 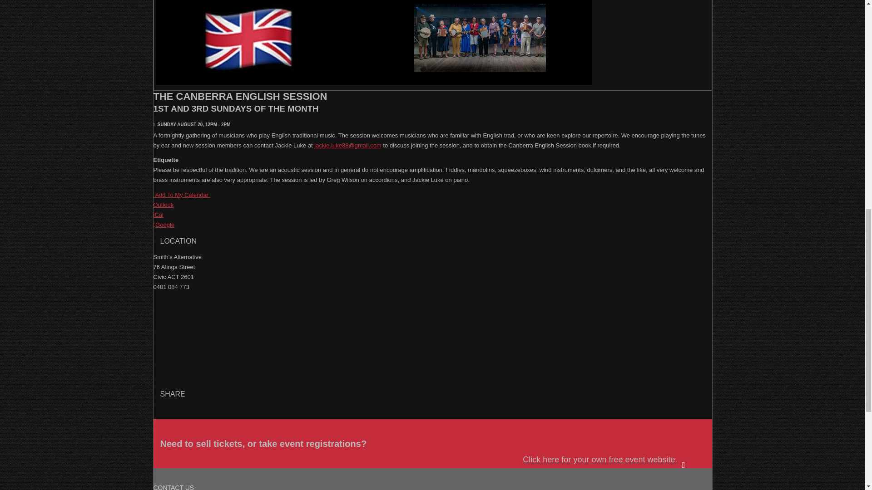 What do you see at coordinates (164, 225) in the screenshot?
I see `Google` at bounding box center [164, 225].